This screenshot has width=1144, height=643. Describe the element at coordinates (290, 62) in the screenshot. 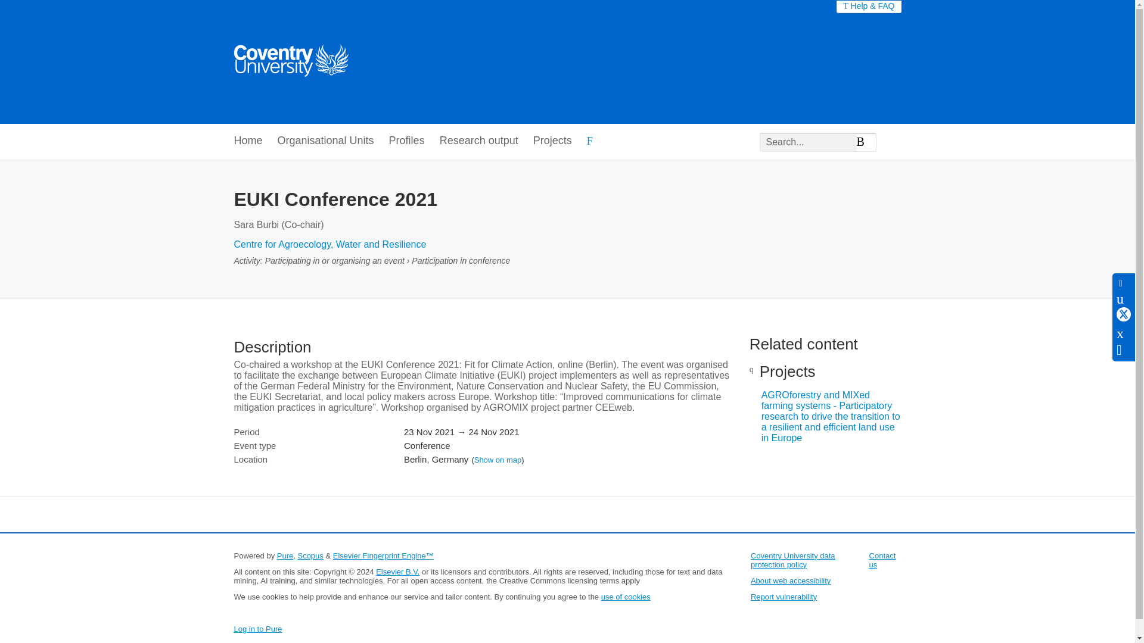

I see `Coventry University Home` at that location.